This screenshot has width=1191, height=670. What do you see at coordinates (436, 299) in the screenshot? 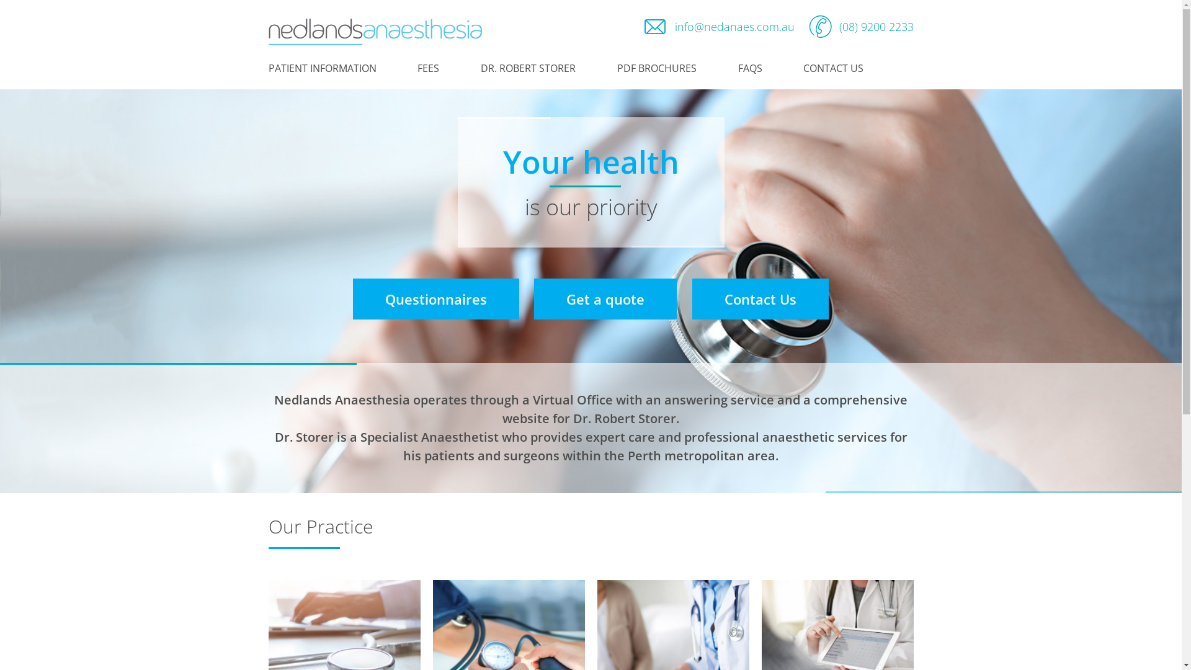
I see `Questionnaires` at bounding box center [436, 299].